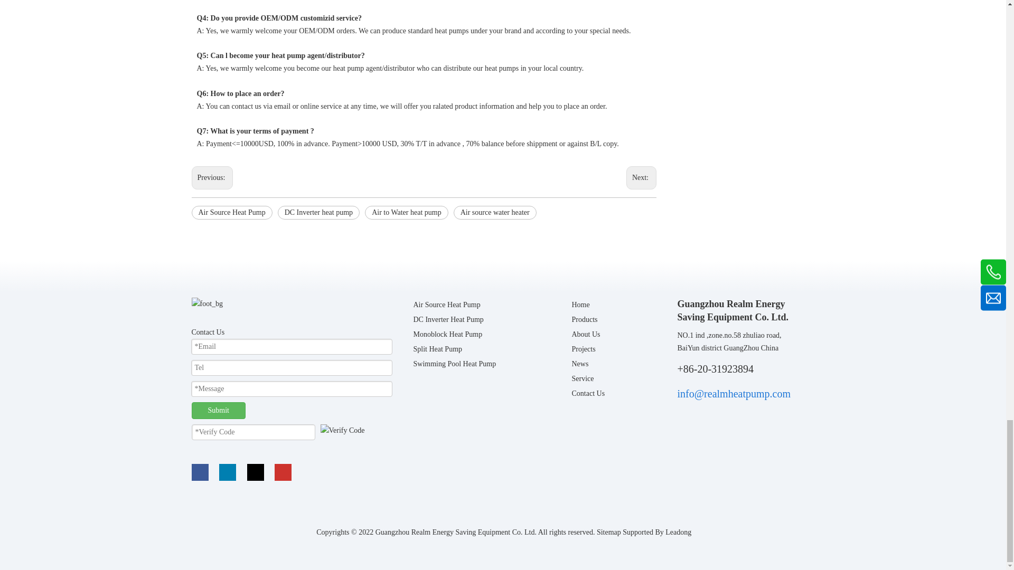 The image size is (1014, 570). Describe the element at coordinates (407, 212) in the screenshot. I see `Air to Water heat pump` at that location.